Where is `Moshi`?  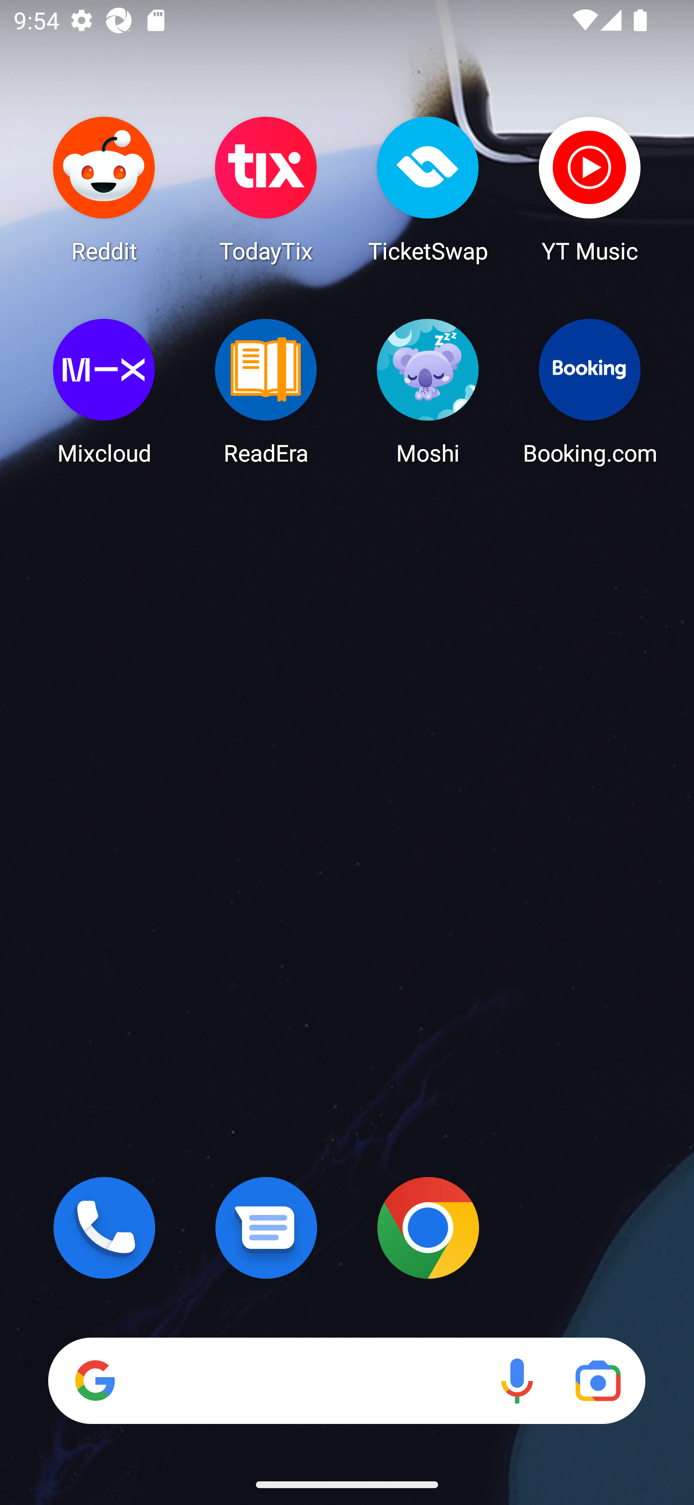 Moshi is located at coordinates (428, 391).